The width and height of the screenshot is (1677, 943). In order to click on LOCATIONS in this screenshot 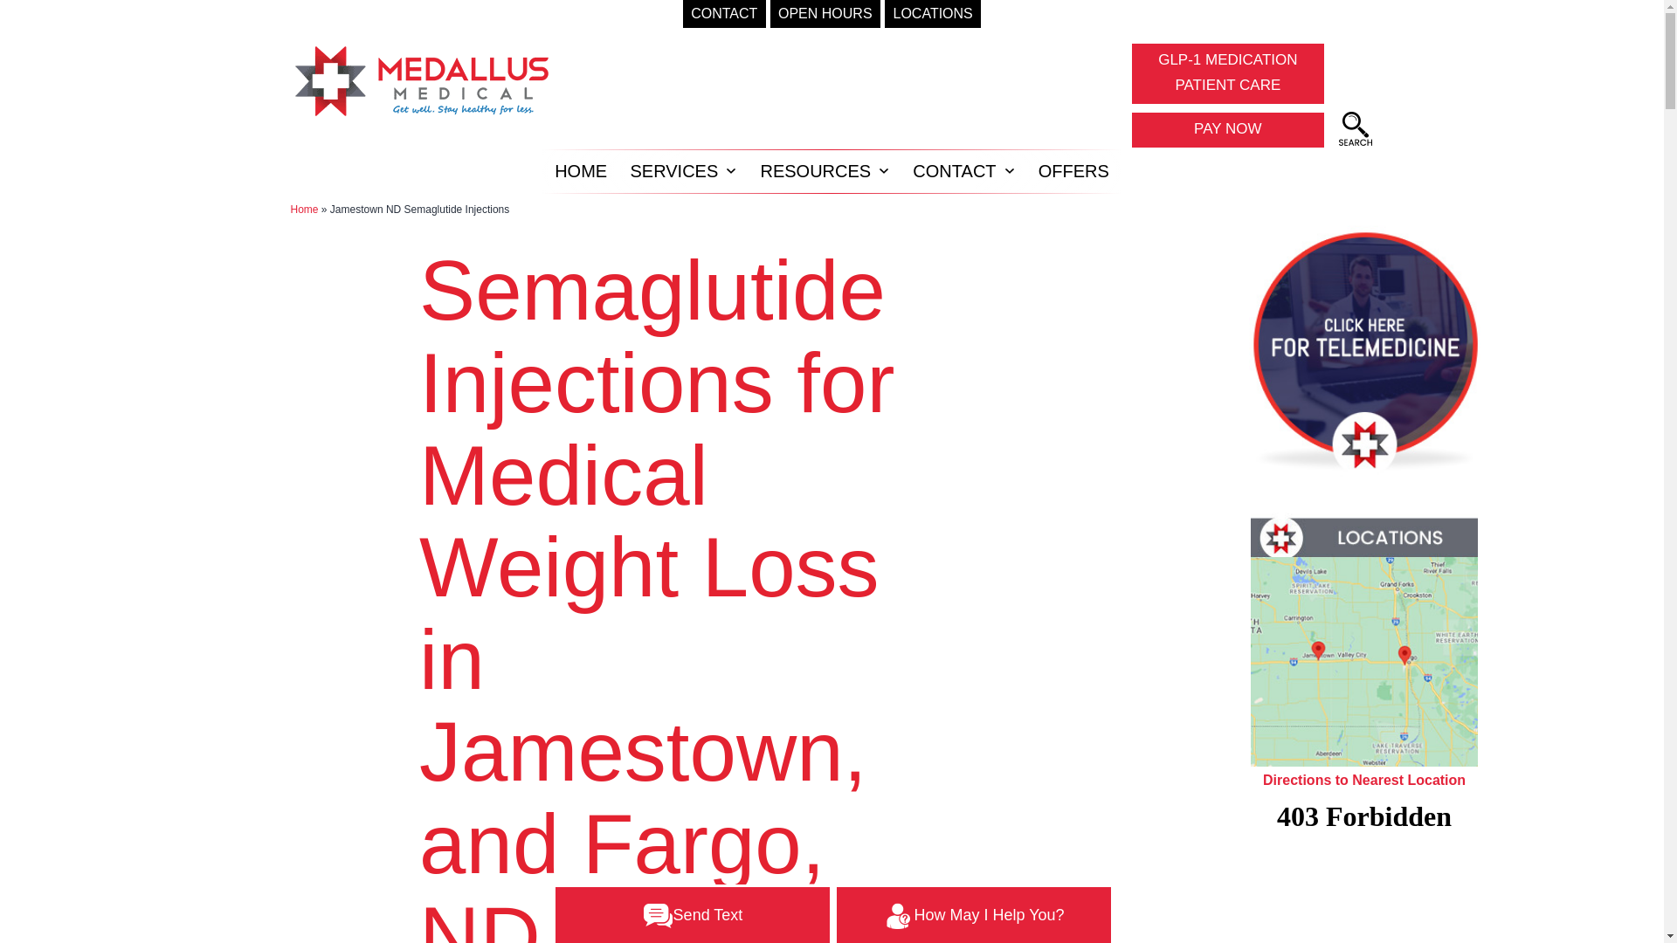, I will do `click(933, 14)`.